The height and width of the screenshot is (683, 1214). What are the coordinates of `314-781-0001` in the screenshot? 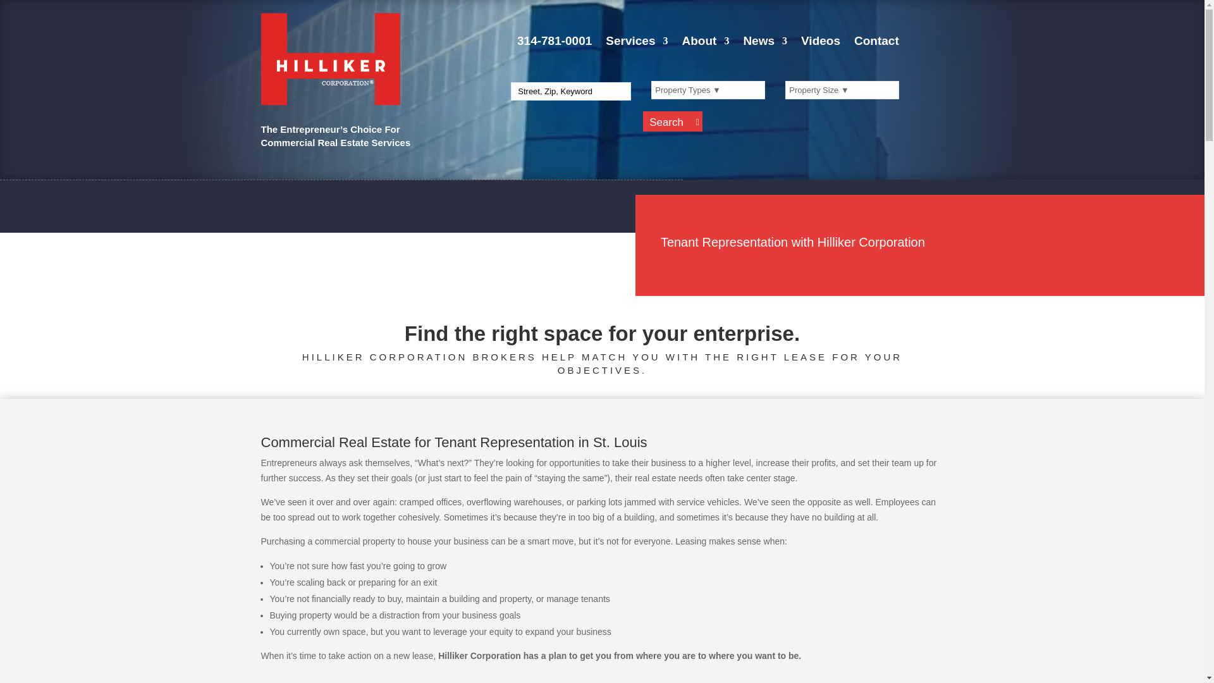 It's located at (554, 43).